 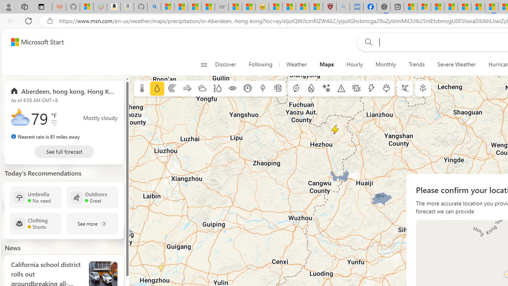 I want to click on Earthquake, so click(x=356, y=89).